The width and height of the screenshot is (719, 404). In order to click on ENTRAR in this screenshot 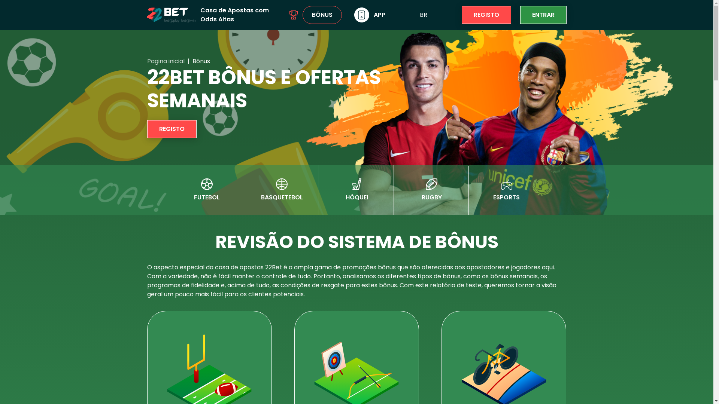, I will do `click(543, 15)`.